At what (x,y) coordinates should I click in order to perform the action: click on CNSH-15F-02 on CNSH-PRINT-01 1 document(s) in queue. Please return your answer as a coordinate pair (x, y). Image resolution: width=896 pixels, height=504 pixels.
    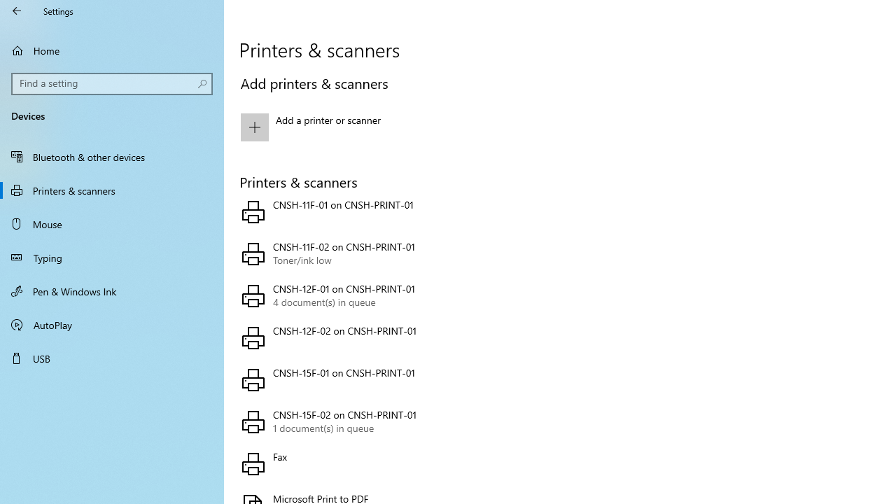
    Looking at the image, I should click on (394, 421).